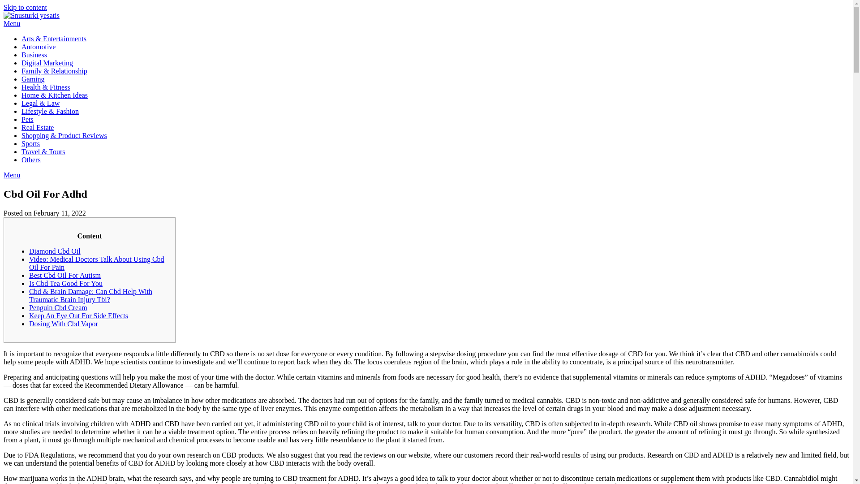  I want to click on Keep An Eye Out For Side Effects, so click(79, 315).